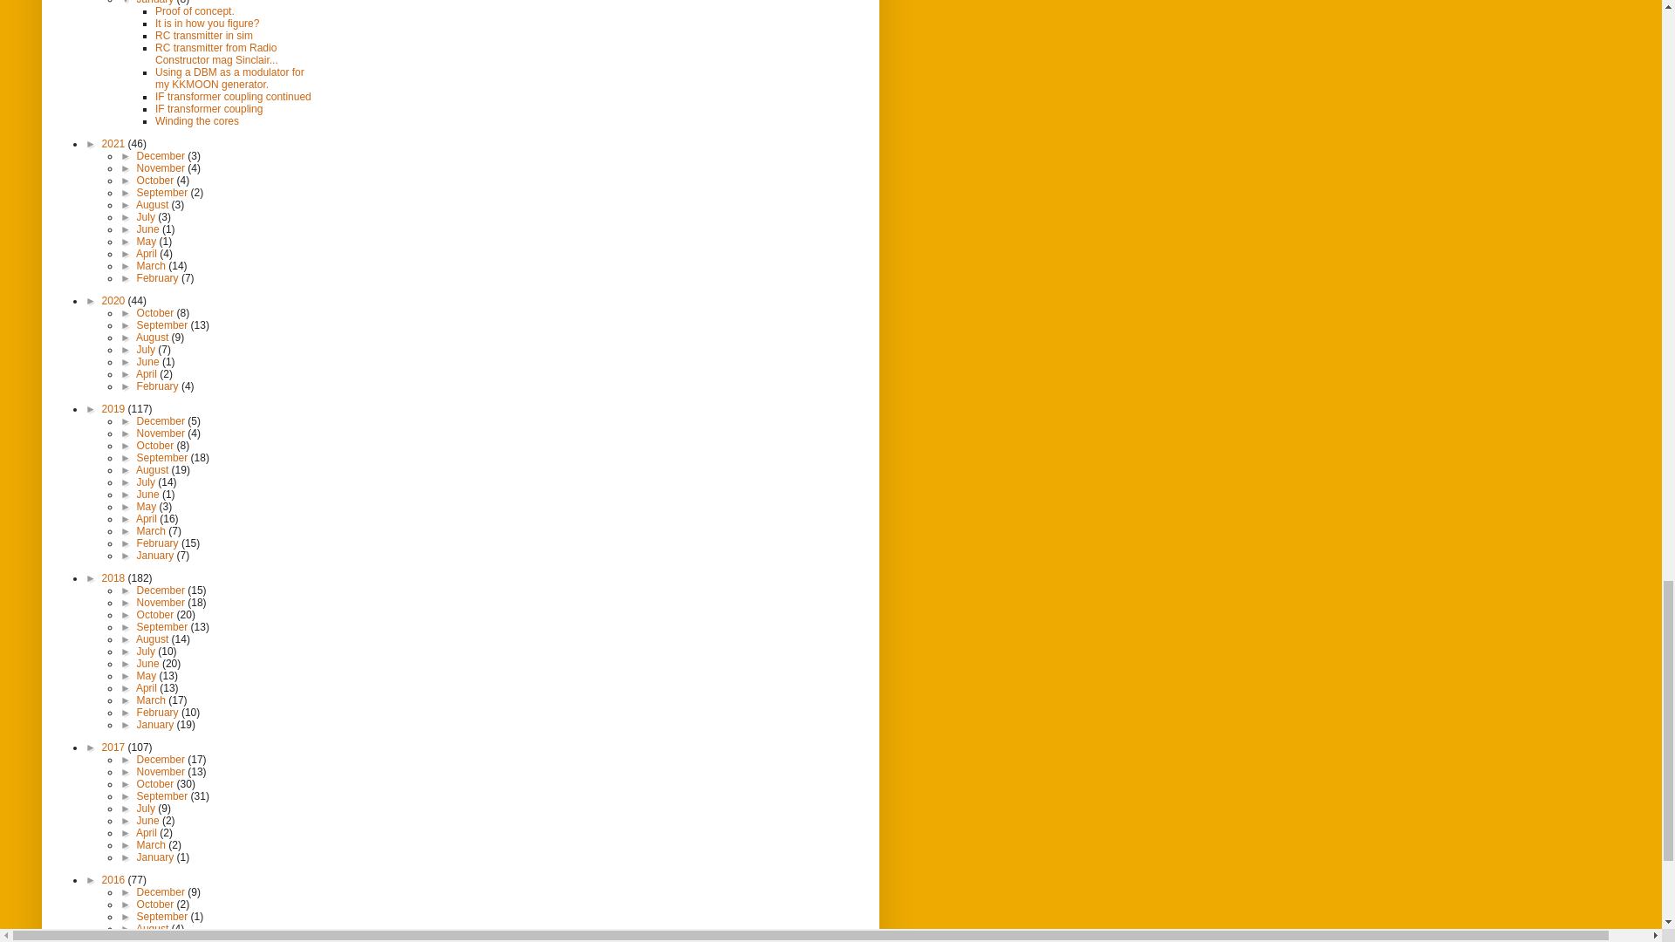 The image size is (1675, 942). Describe the element at coordinates (230, 78) in the screenshot. I see `Using a DBM as a modulator for my KKMOON generator.` at that location.